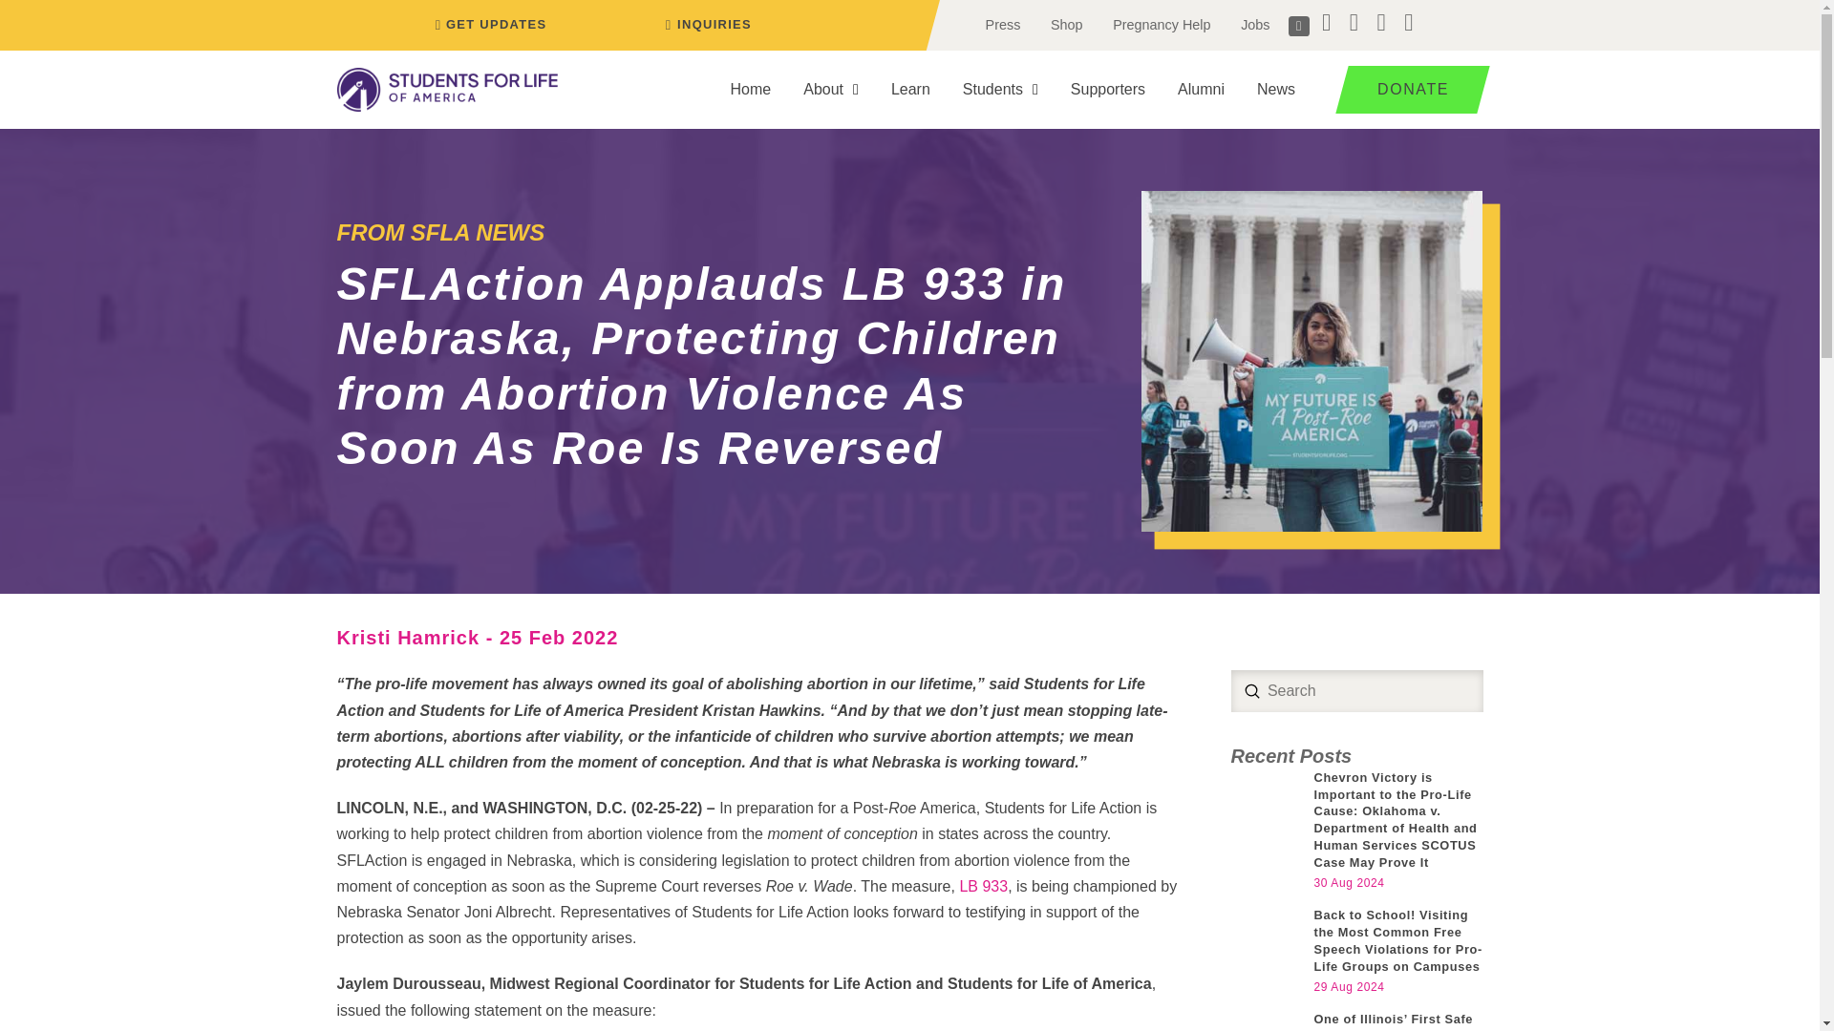 This screenshot has height=1031, width=1834. Describe the element at coordinates (1161, 25) in the screenshot. I see `Pregnancy Help` at that location.